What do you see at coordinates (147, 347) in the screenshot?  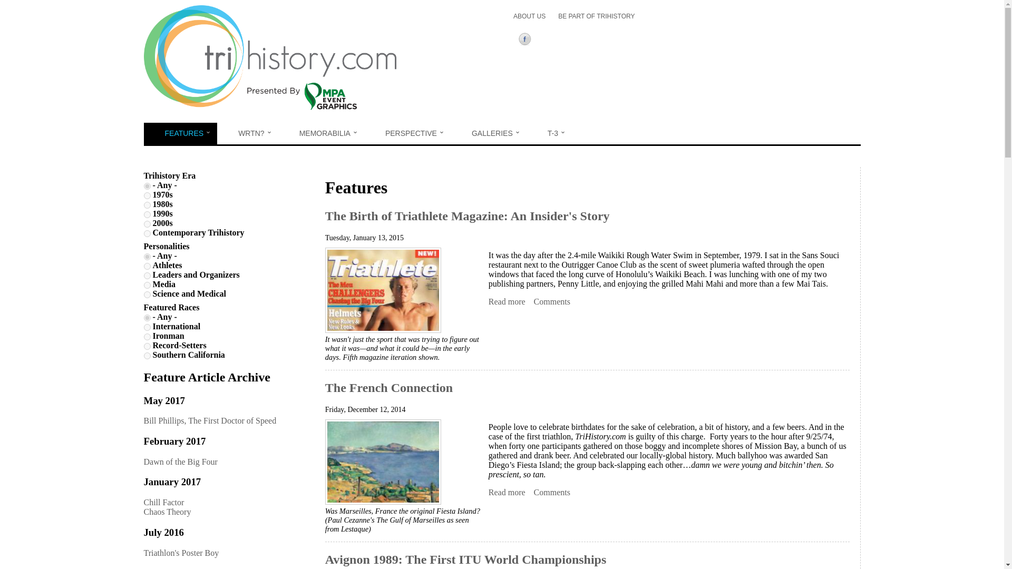 I see `16` at bounding box center [147, 347].